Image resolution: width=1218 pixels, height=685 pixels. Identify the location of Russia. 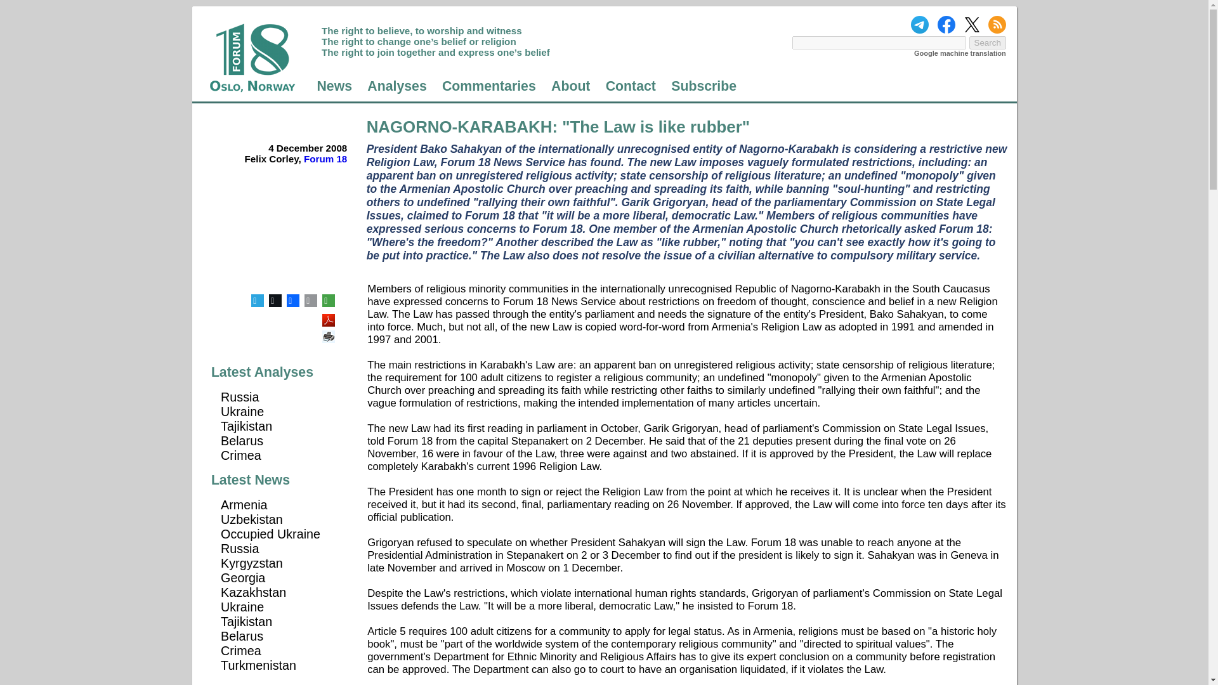
(239, 397).